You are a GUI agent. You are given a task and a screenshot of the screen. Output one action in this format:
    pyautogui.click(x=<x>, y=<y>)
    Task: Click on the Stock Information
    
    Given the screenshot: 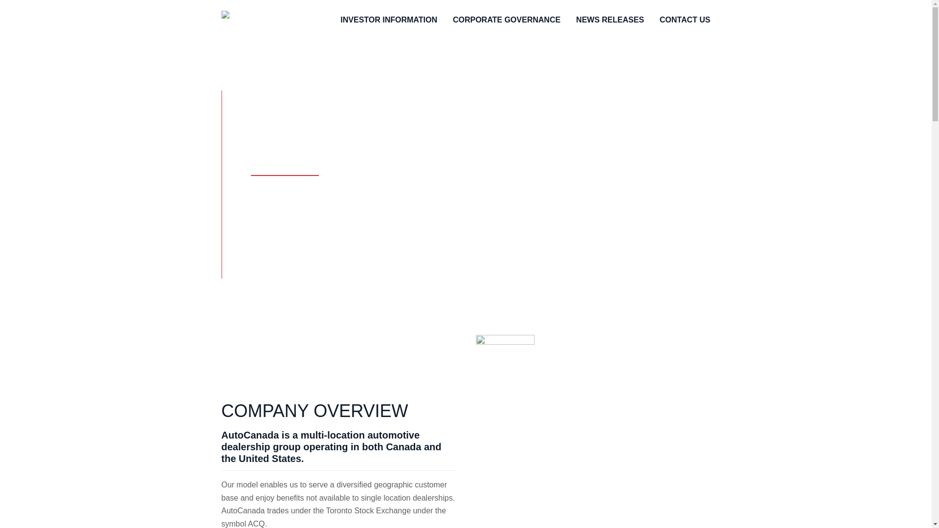 What is the action you would take?
    pyautogui.click(x=281, y=189)
    